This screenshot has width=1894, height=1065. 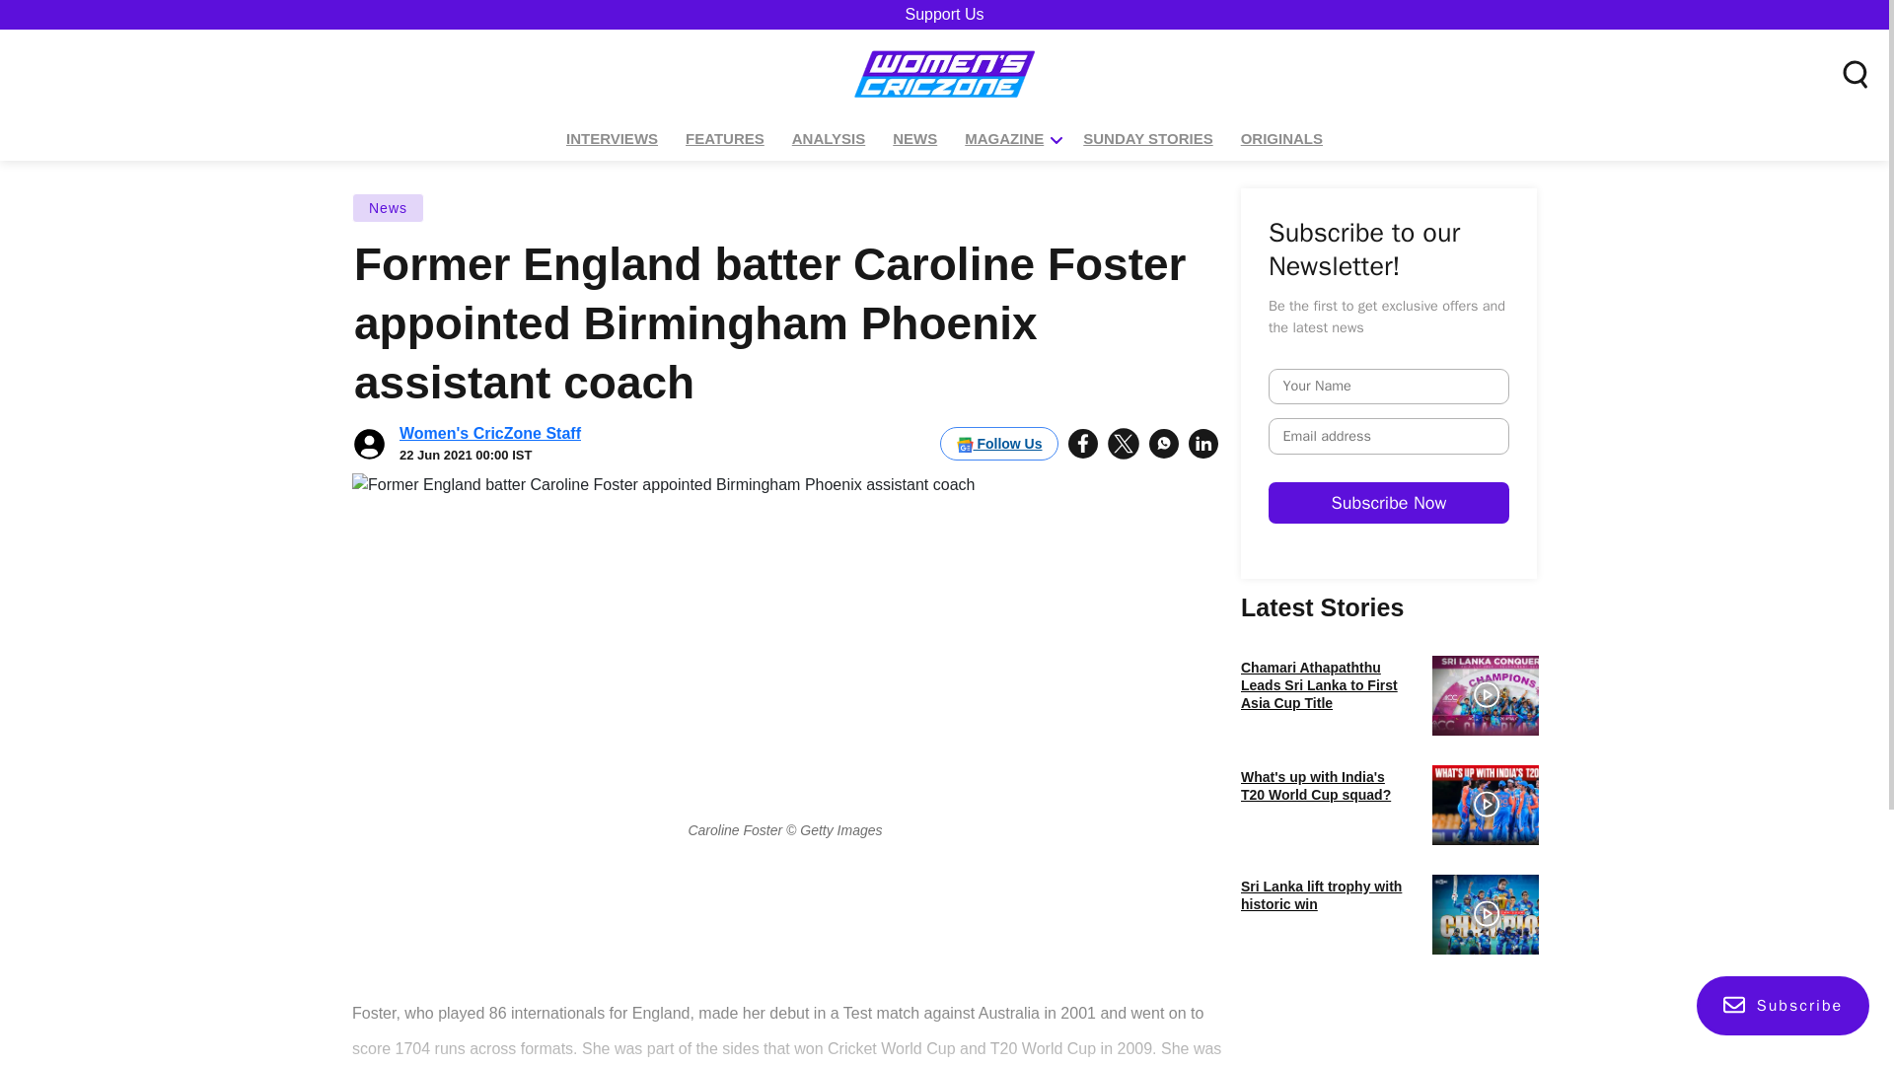 What do you see at coordinates (1004, 139) in the screenshot?
I see `MAGAZINE` at bounding box center [1004, 139].